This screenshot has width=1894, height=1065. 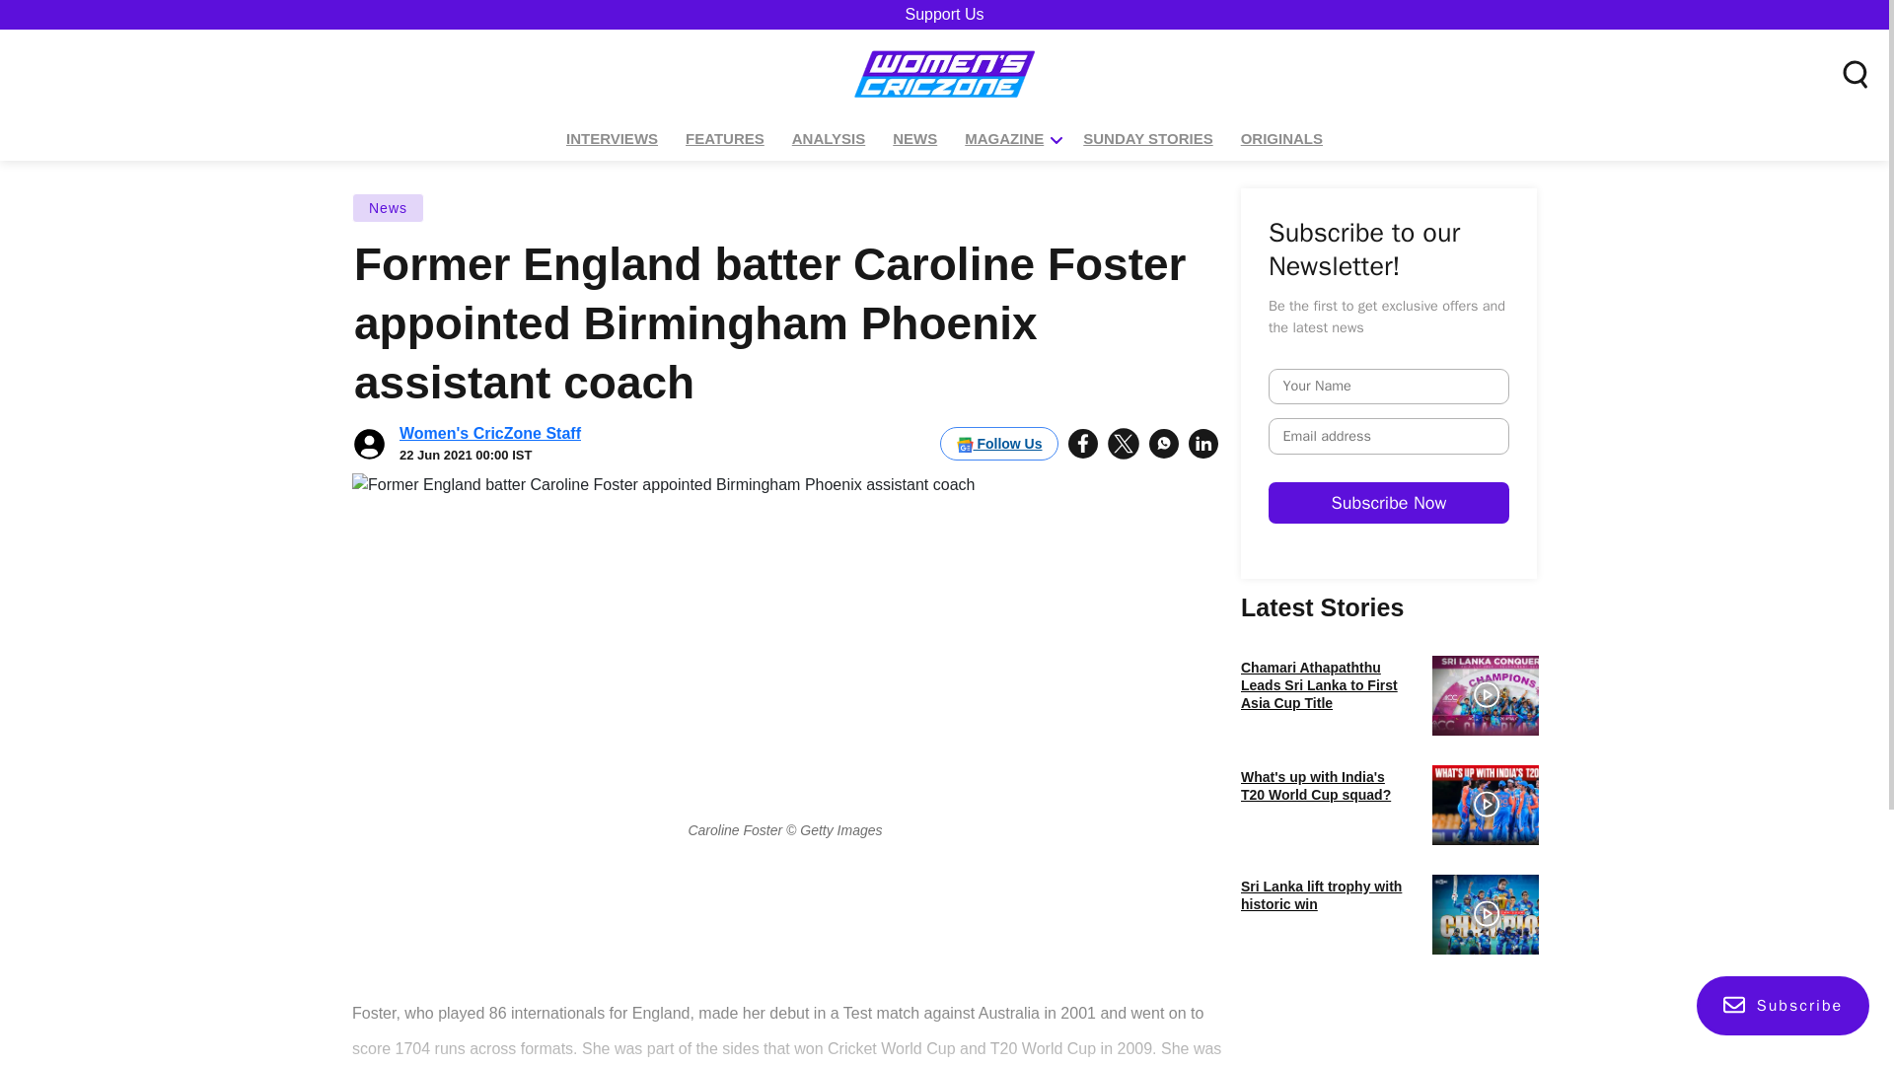 What do you see at coordinates (1004, 139) in the screenshot?
I see `MAGAZINE` at bounding box center [1004, 139].